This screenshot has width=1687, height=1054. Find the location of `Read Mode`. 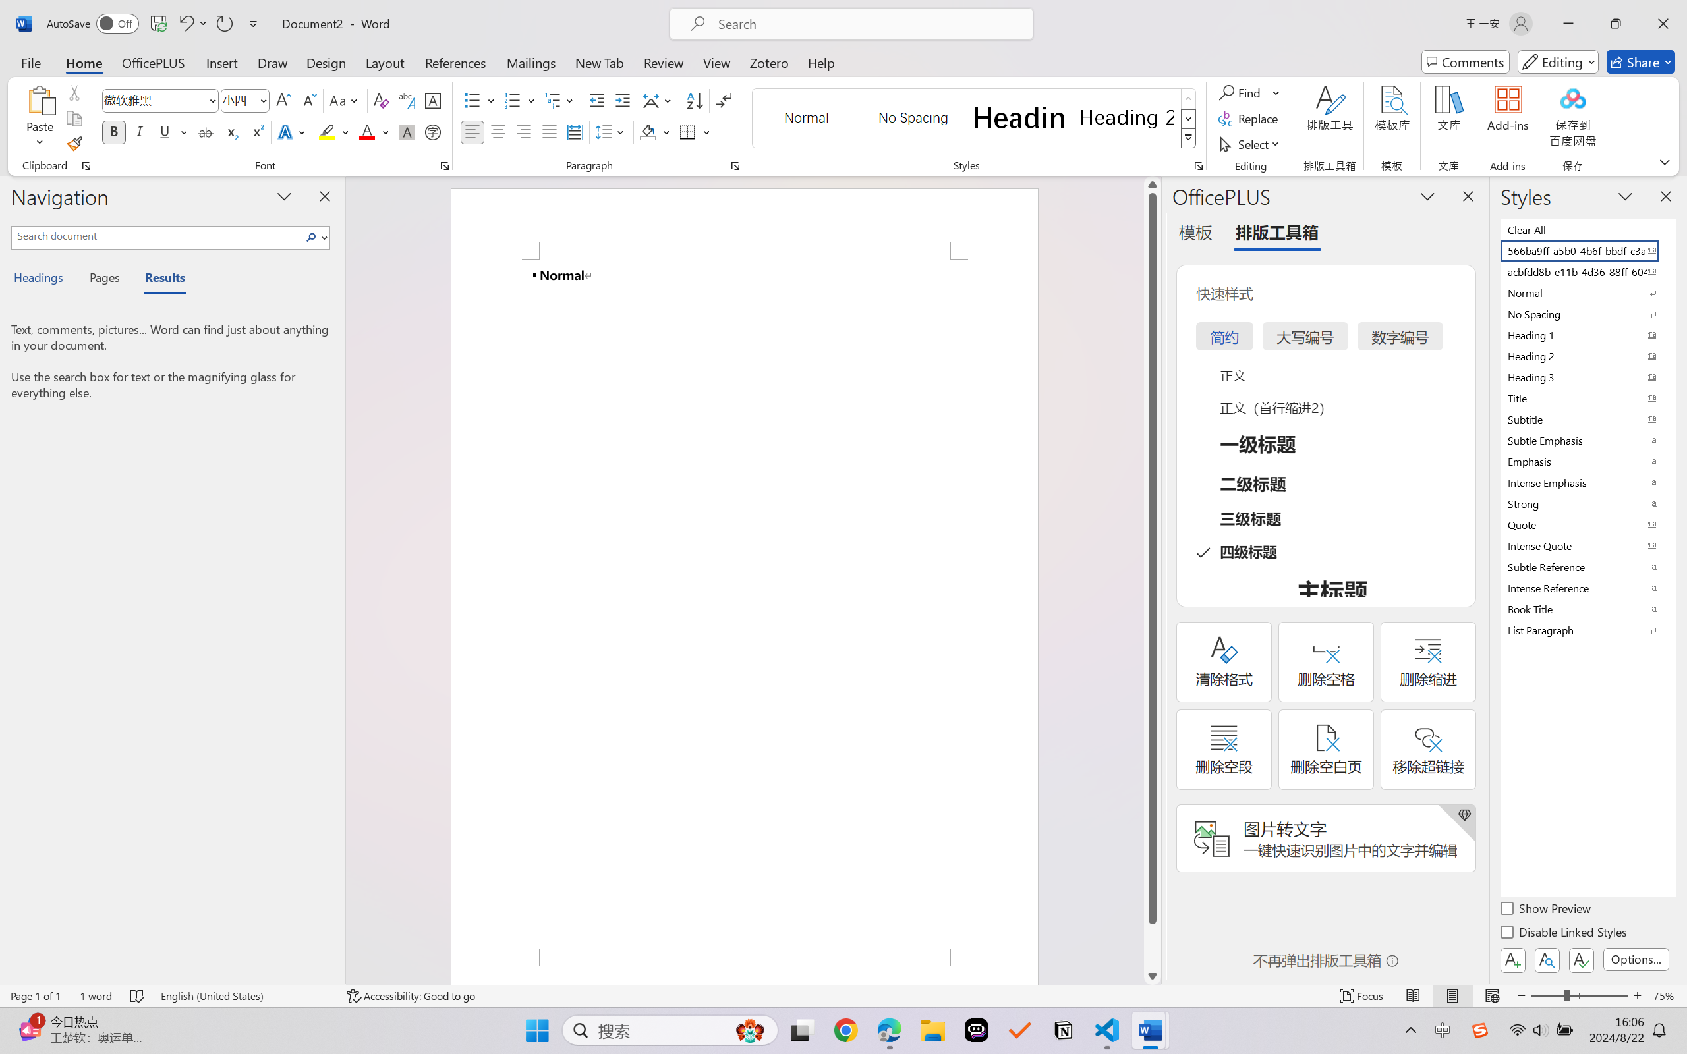

Read Mode is located at coordinates (1414, 996).